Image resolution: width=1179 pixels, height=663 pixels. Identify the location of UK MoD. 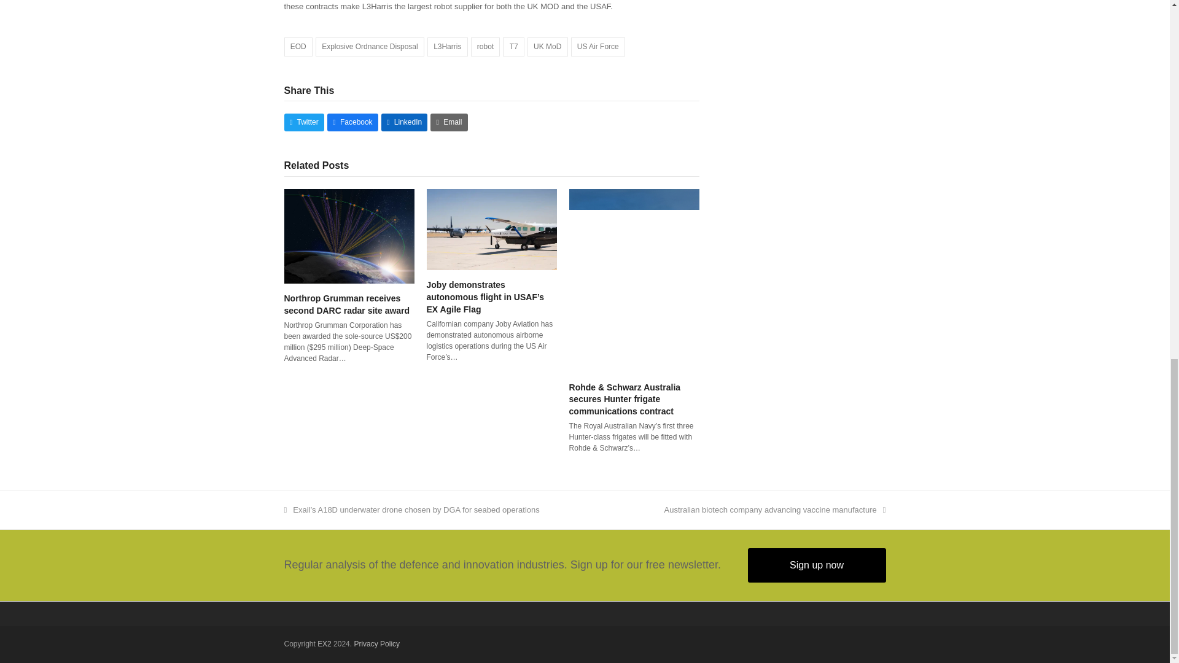
(548, 47).